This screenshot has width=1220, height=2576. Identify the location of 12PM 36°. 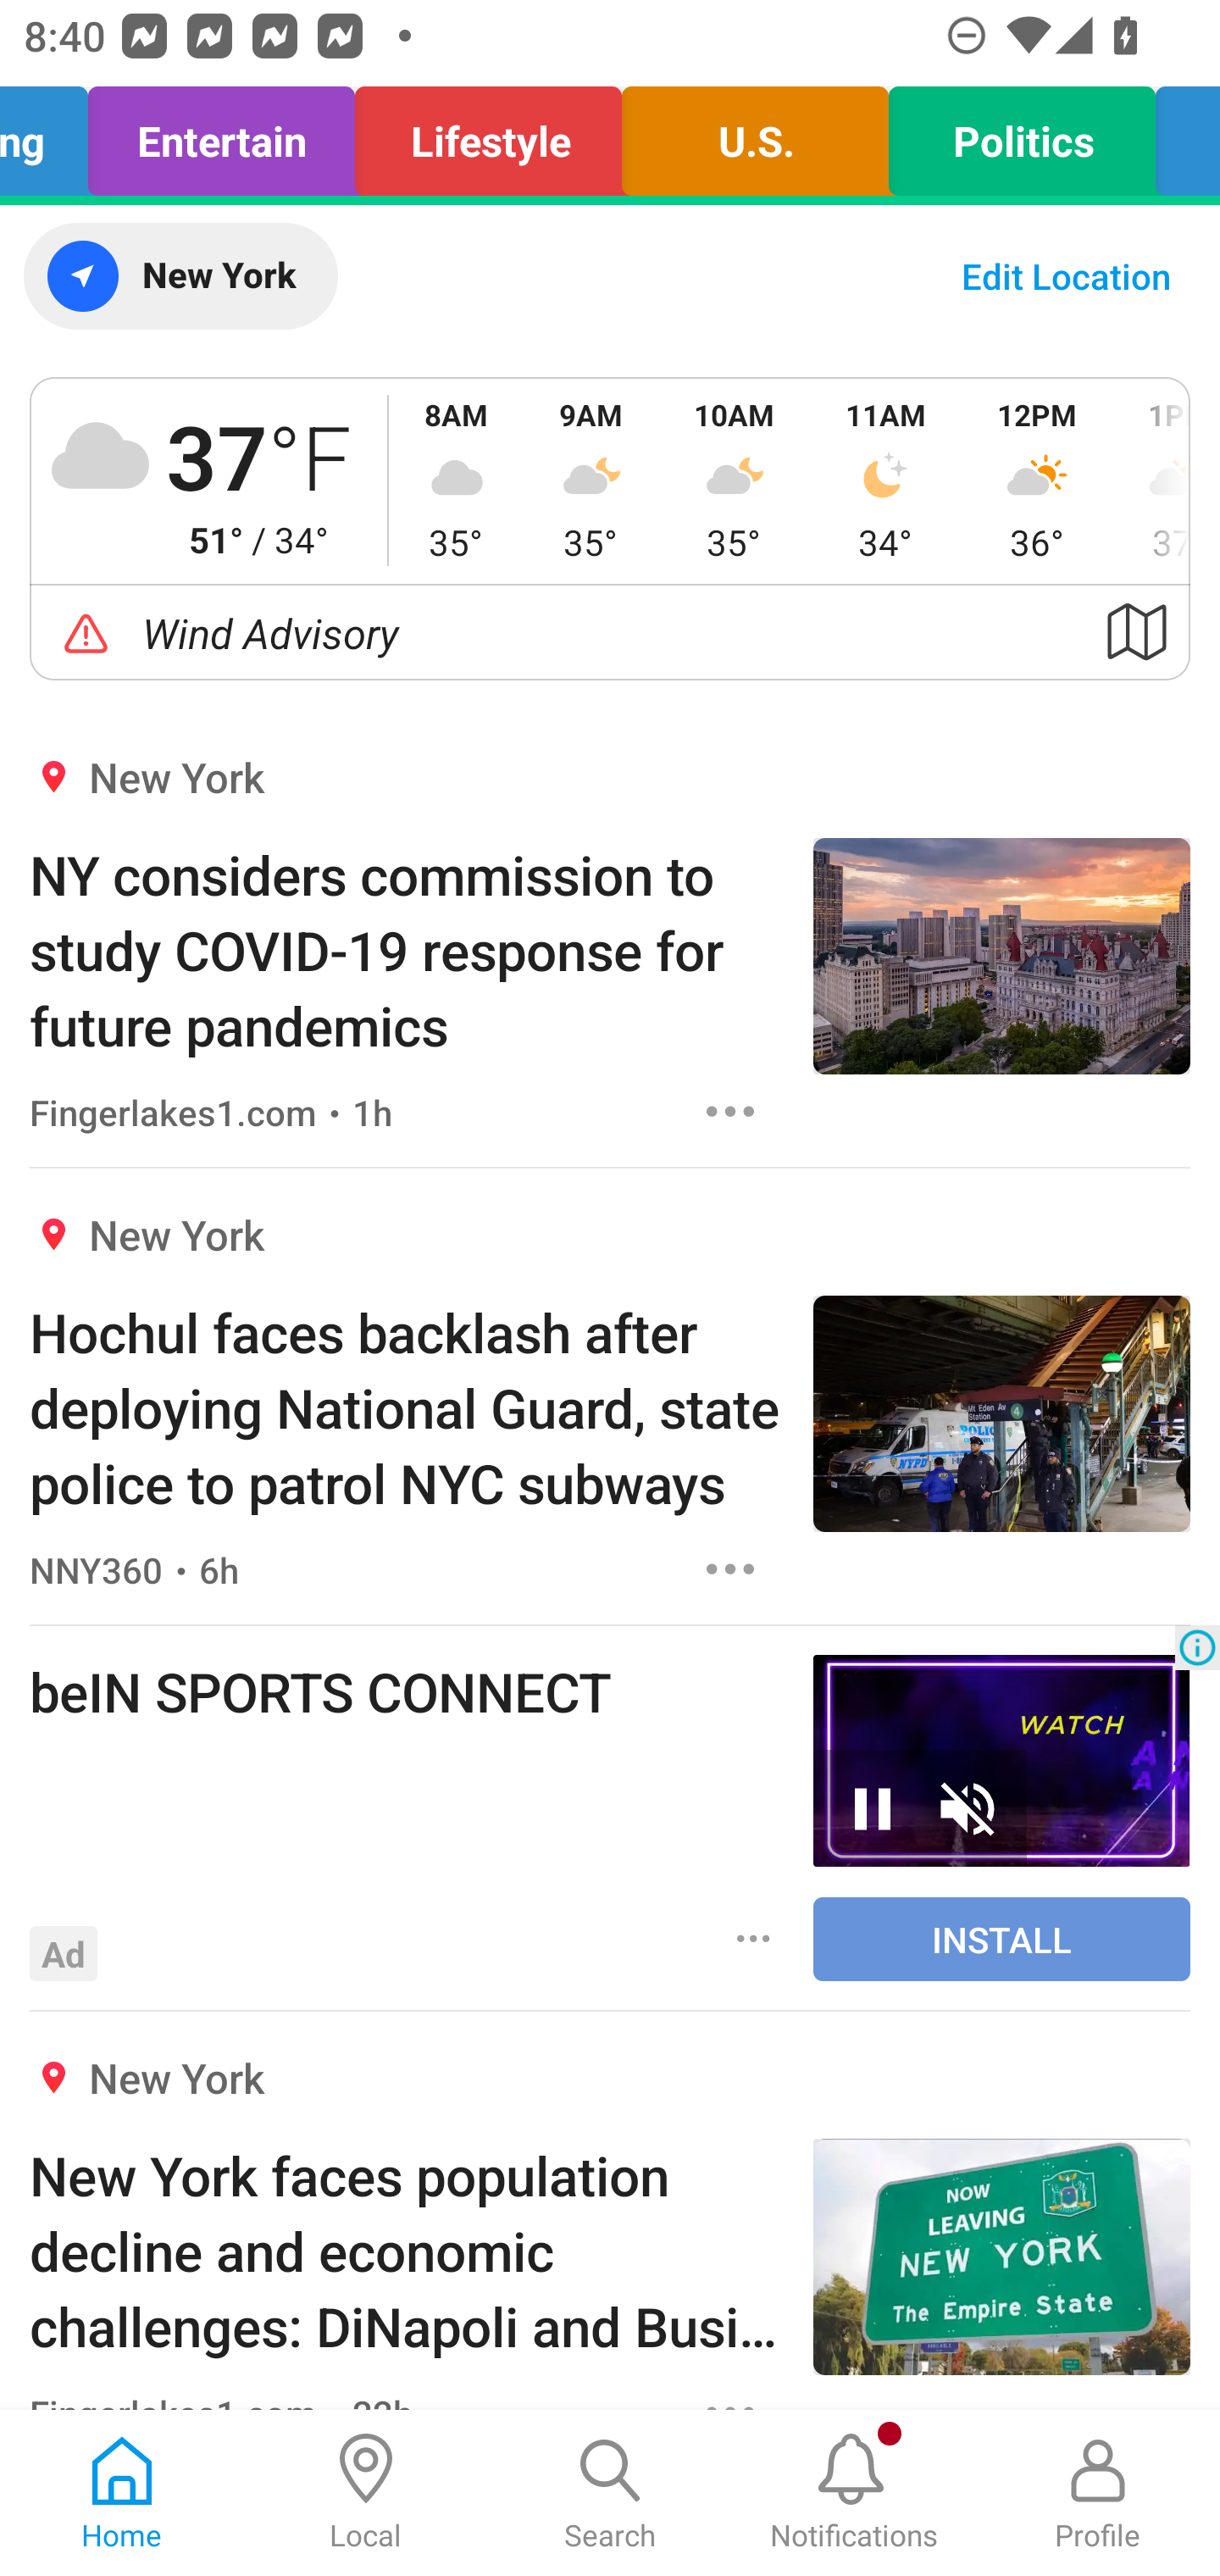
(1037, 480).